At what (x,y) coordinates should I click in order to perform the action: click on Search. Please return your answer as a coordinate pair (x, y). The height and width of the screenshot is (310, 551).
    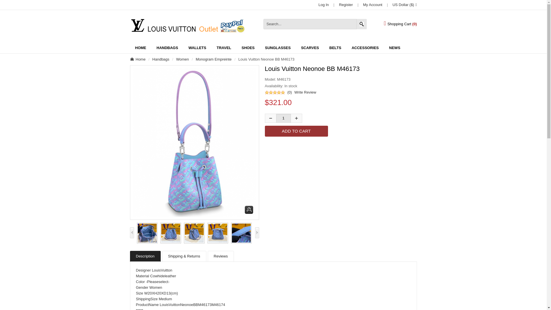
    Looking at the image, I should click on (362, 24).